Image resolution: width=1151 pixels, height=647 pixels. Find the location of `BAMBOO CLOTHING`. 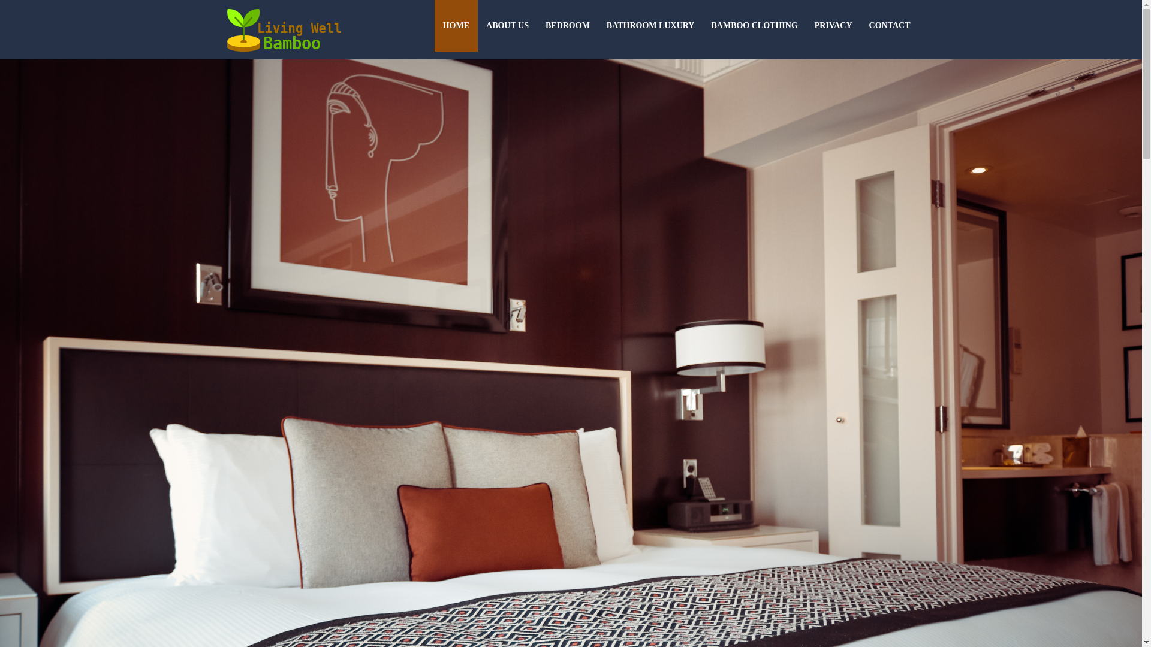

BAMBOO CLOTHING is located at coordinates (754, 26).